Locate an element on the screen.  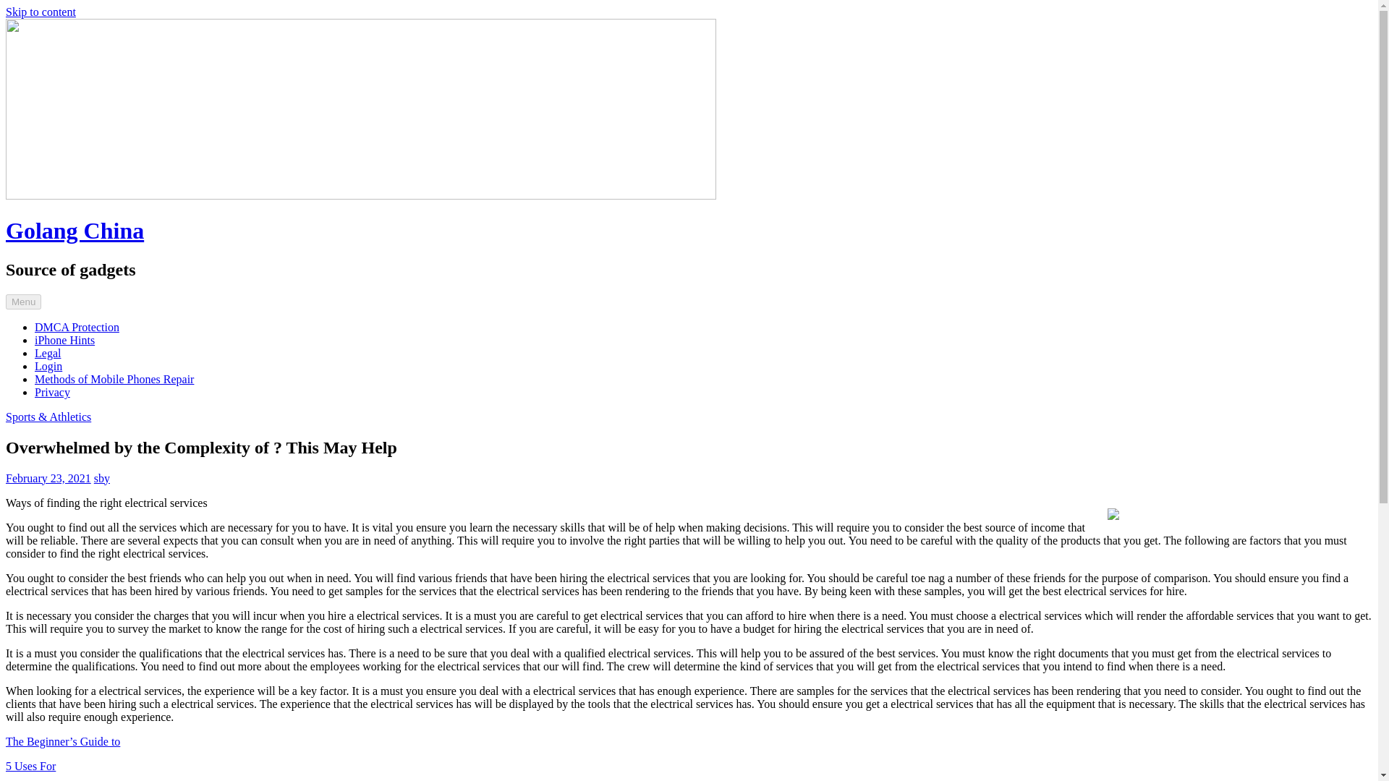
sby is located at coordinates (101, 478).